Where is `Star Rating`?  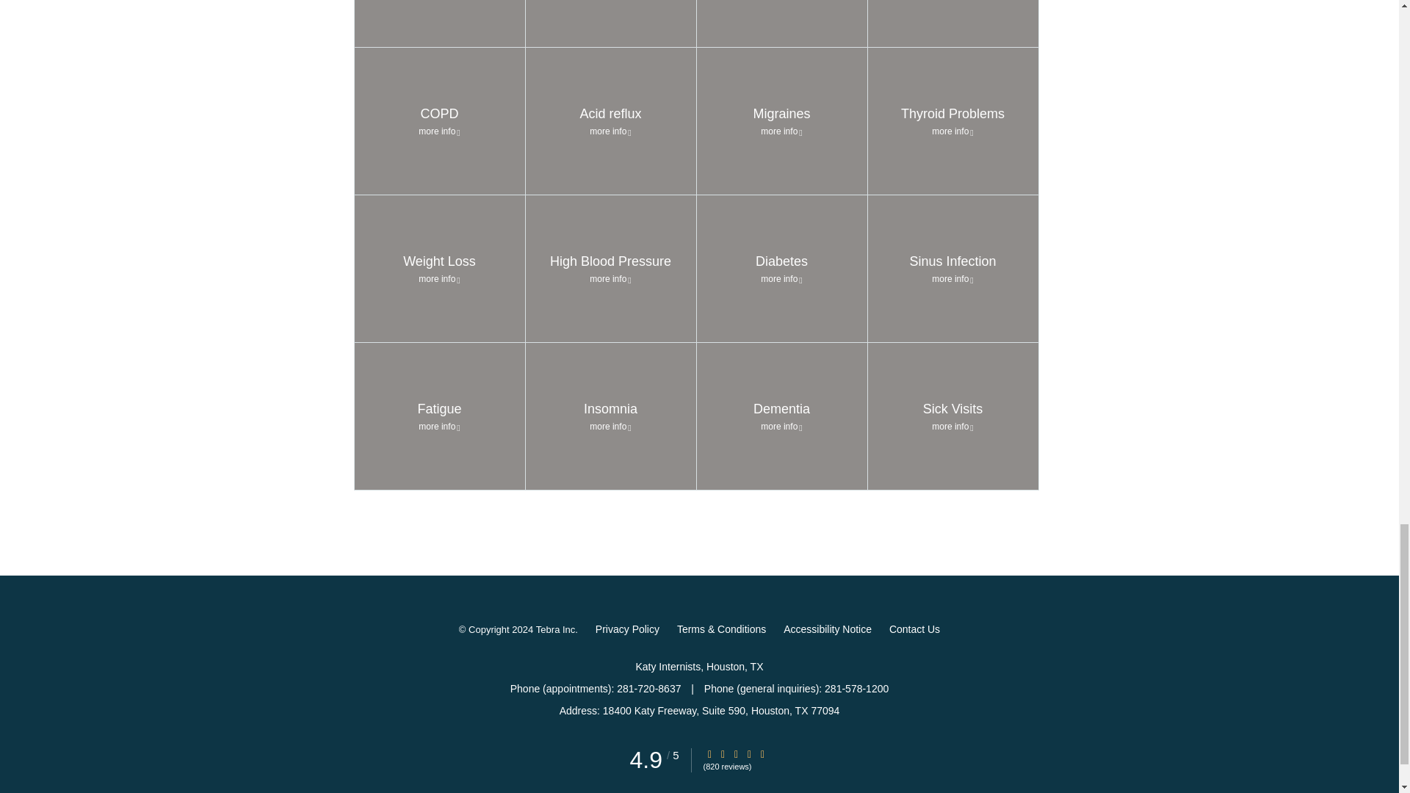
Star Rating is located at coordinates (723, 753).